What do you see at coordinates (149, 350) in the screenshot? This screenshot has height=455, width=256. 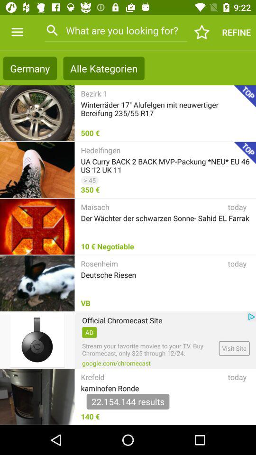 I see `choose item to the left of the visit site` at bounding box center [149, 350].